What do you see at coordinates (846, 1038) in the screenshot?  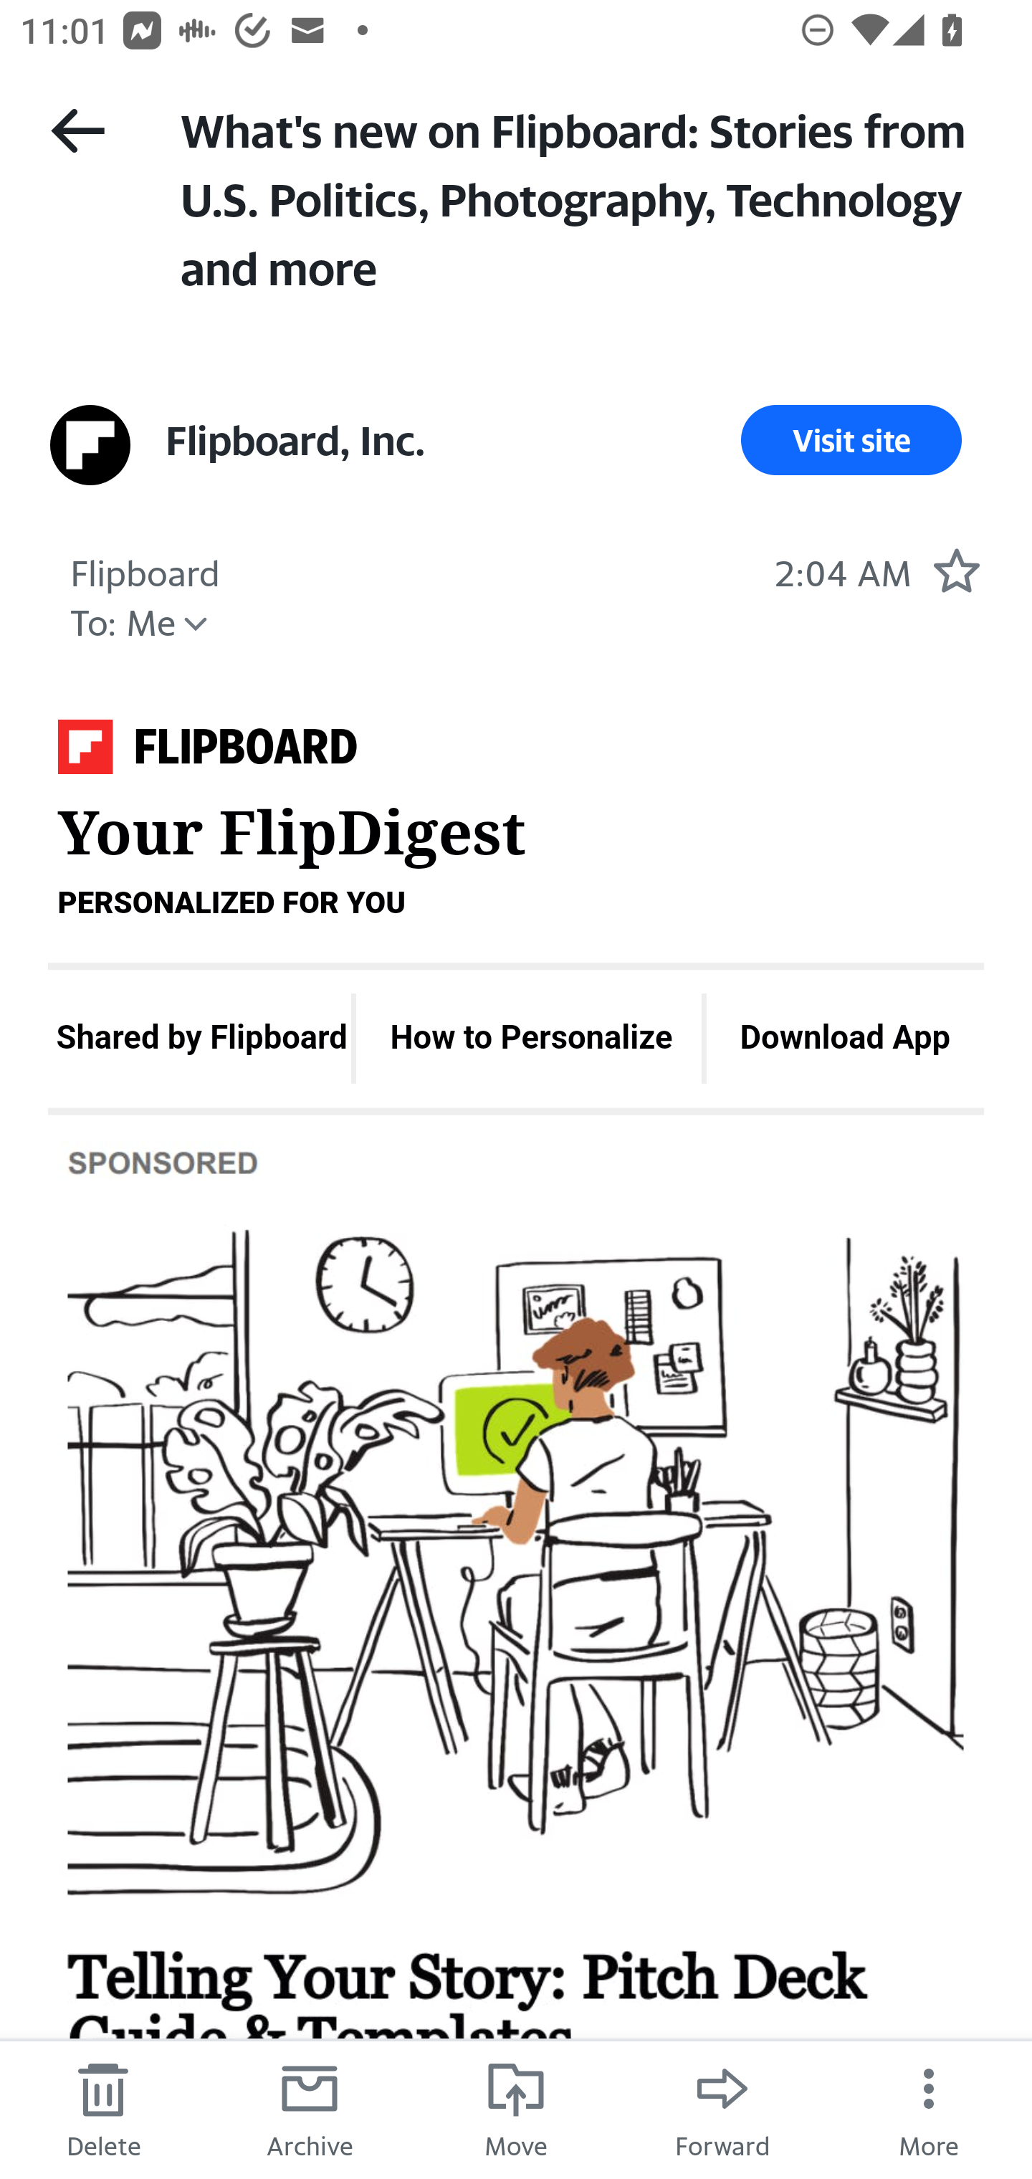 I see `Download App` at bounding box center [846, 1038].